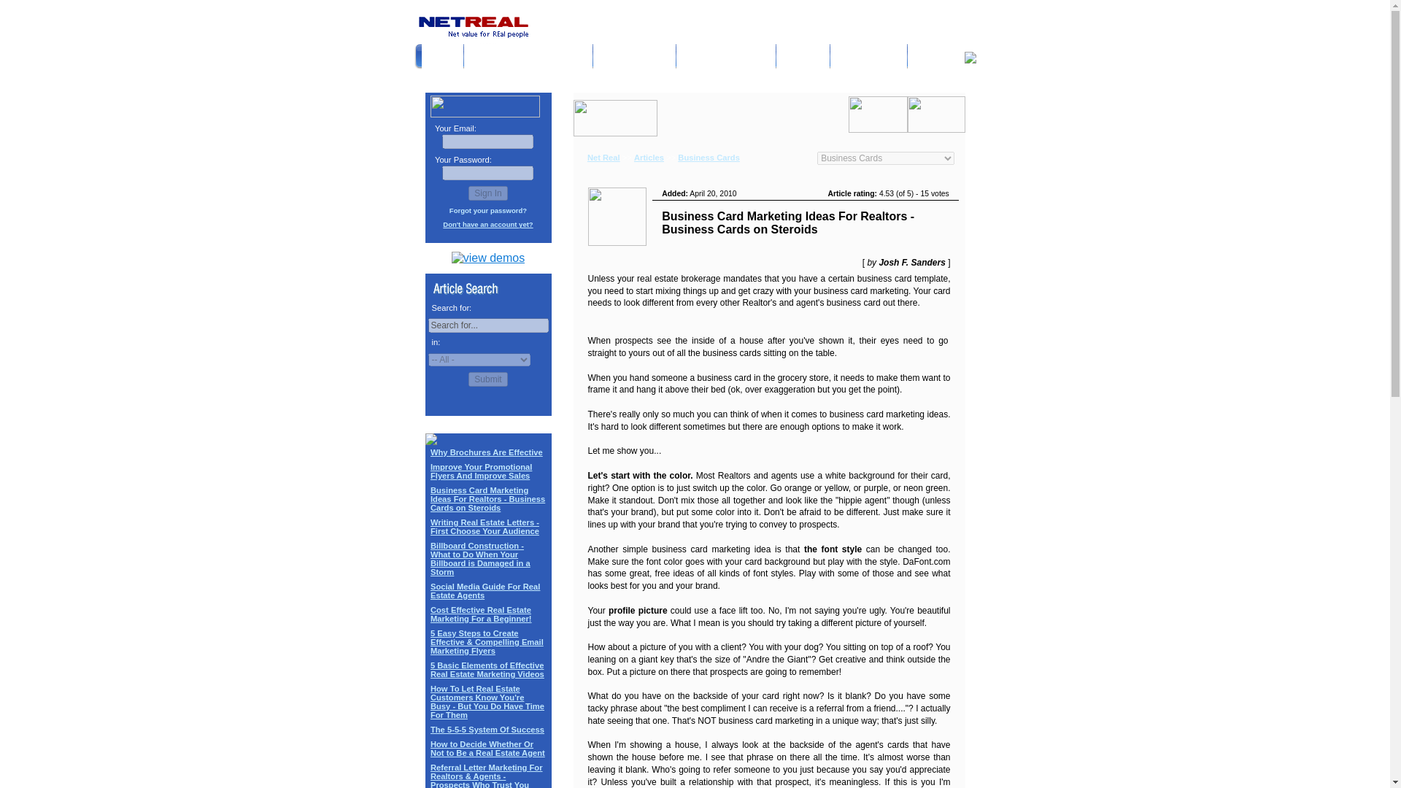  I want to click on Business Cards, so click(709, 158).